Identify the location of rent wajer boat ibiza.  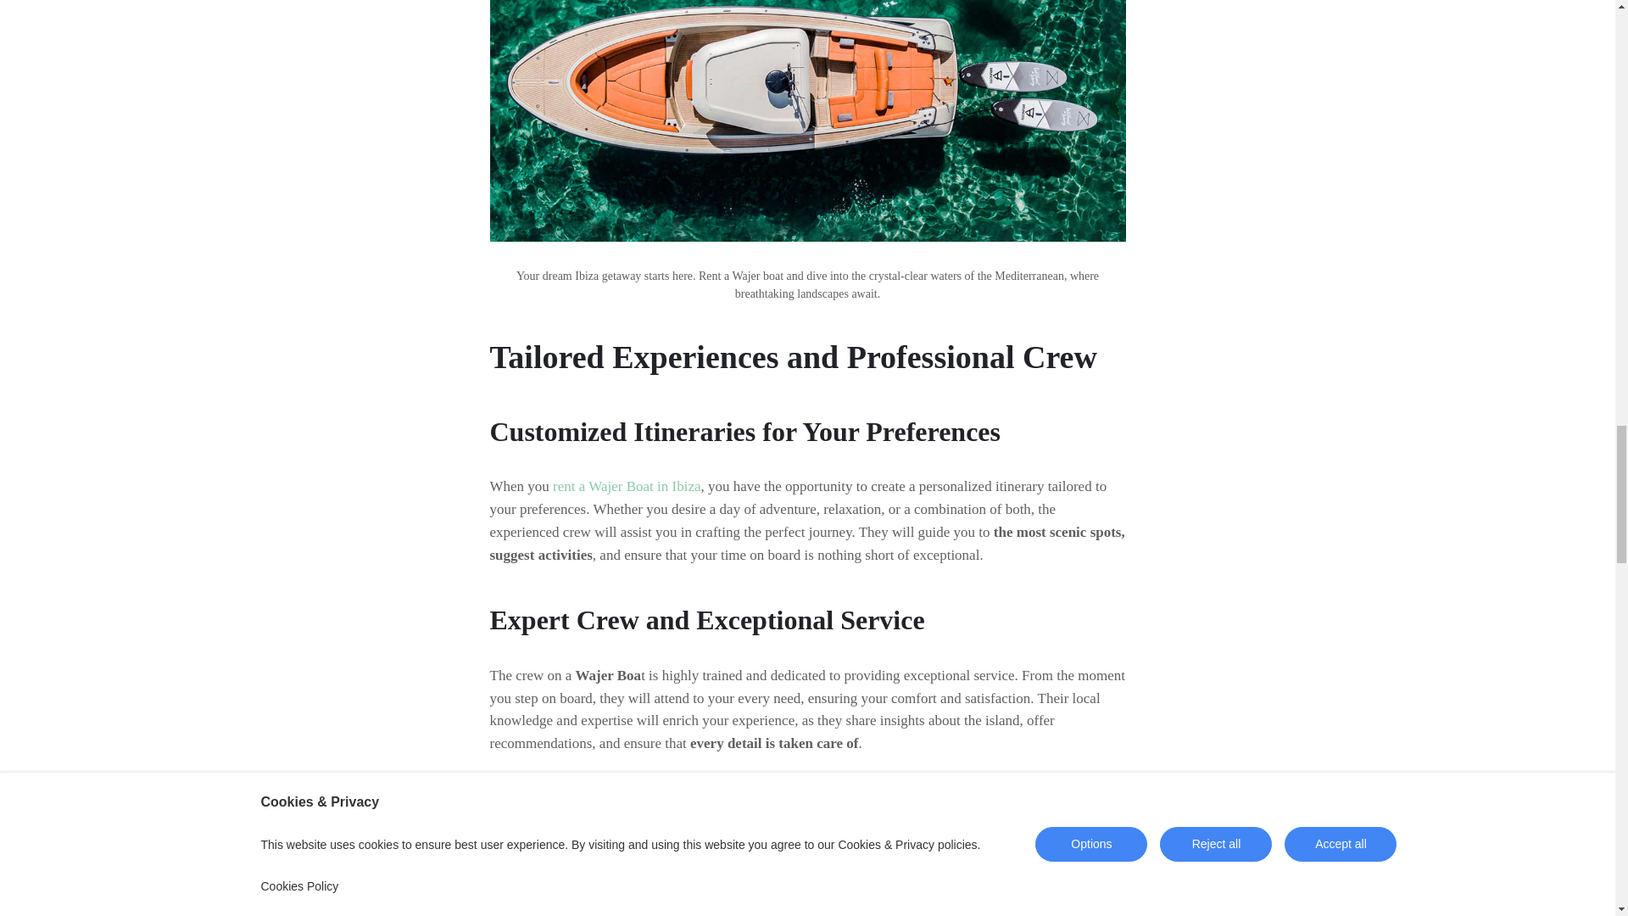
(626, 486).